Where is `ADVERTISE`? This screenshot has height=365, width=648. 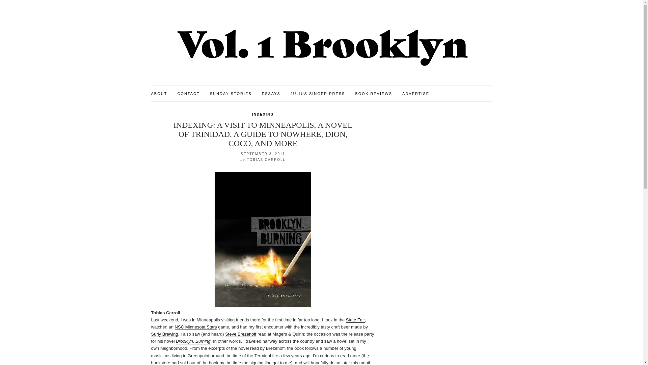
ADVERTISE is located at coordinates (416, 94).